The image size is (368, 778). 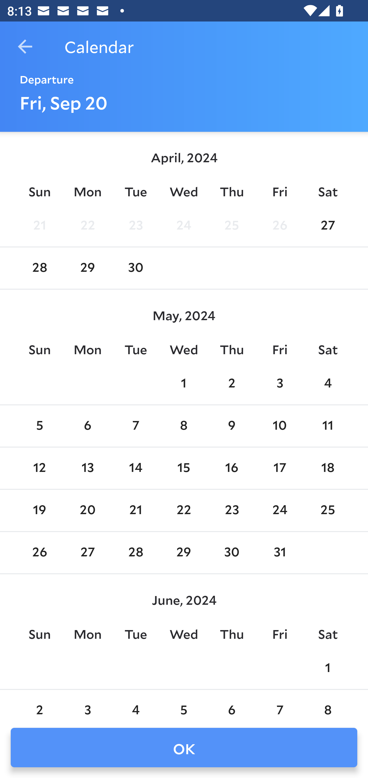 I want to click on 4, so click(x=328, y=383).